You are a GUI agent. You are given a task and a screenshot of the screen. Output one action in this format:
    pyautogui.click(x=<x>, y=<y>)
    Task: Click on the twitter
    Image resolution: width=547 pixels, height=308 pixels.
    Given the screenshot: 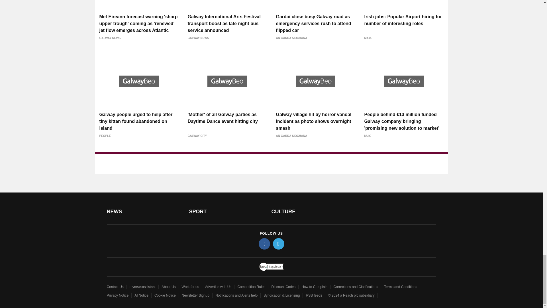 What is the action you would take?
    pyautogui.click(x=279, y=244)
    